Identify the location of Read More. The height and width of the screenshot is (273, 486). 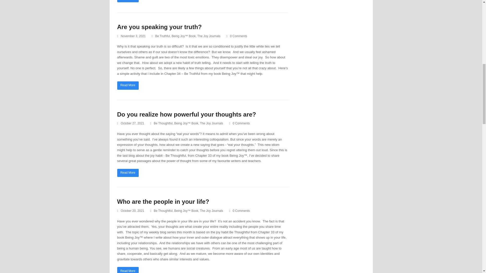
(128, 85).